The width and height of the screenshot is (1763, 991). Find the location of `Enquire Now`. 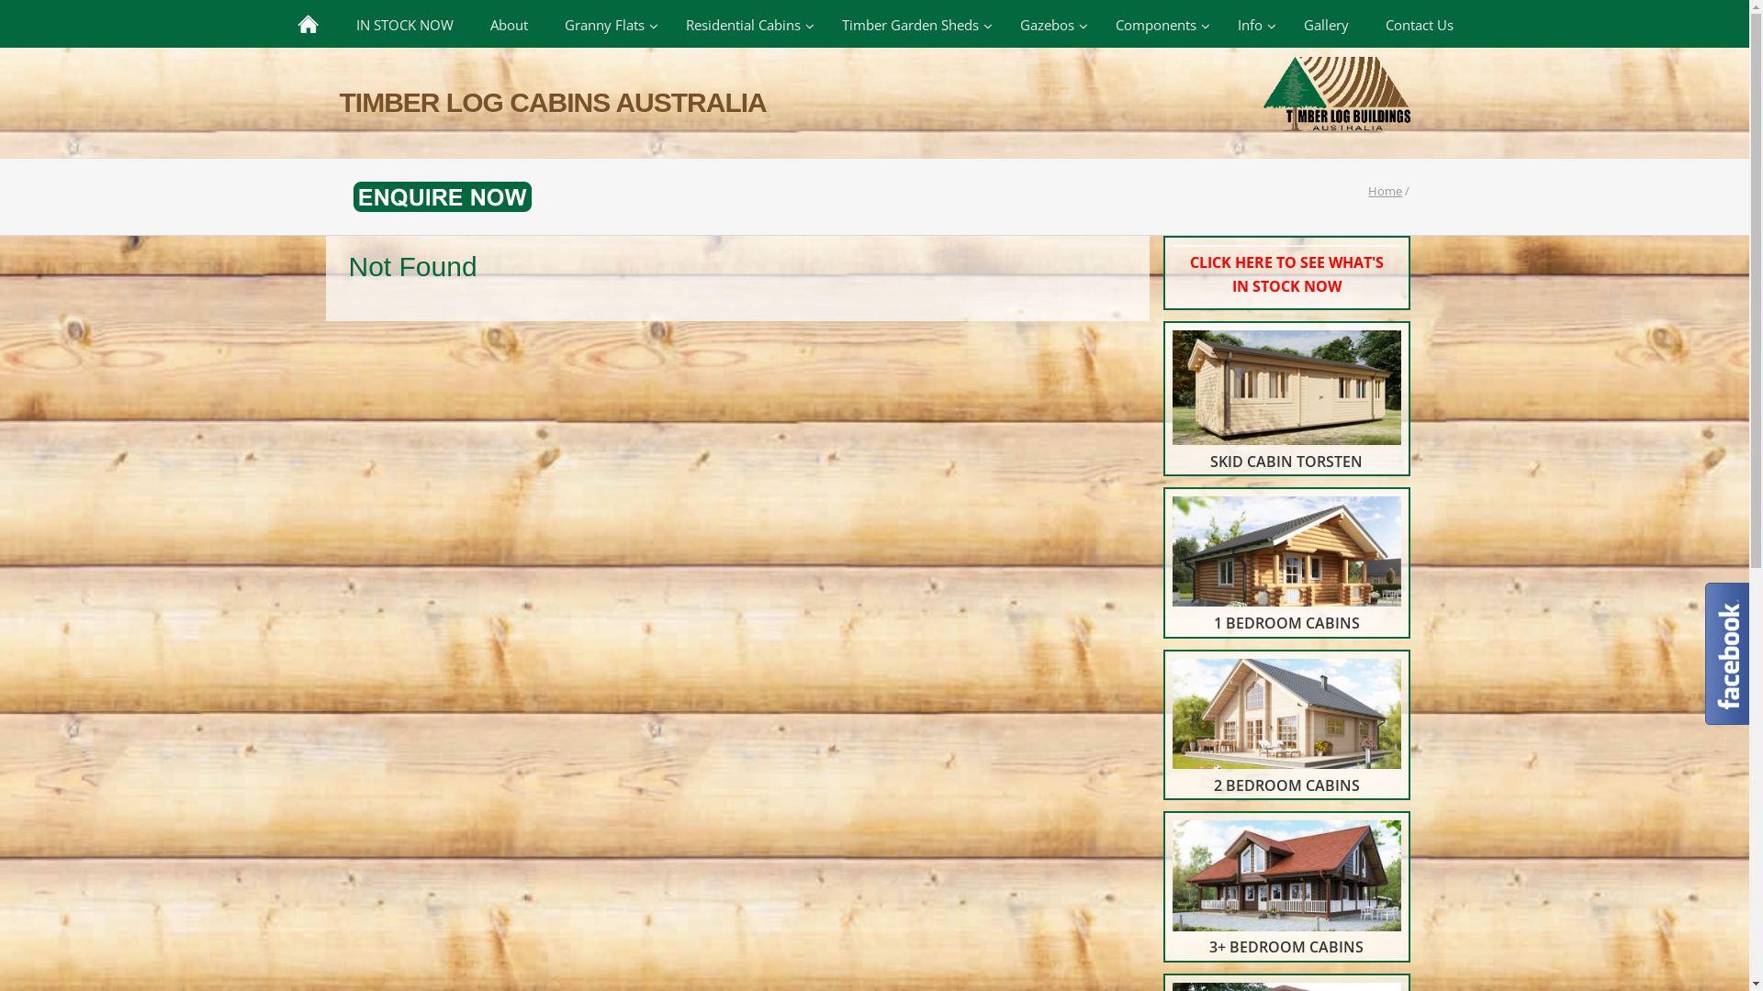

Enquire Now is located at coordinates (435, 195).